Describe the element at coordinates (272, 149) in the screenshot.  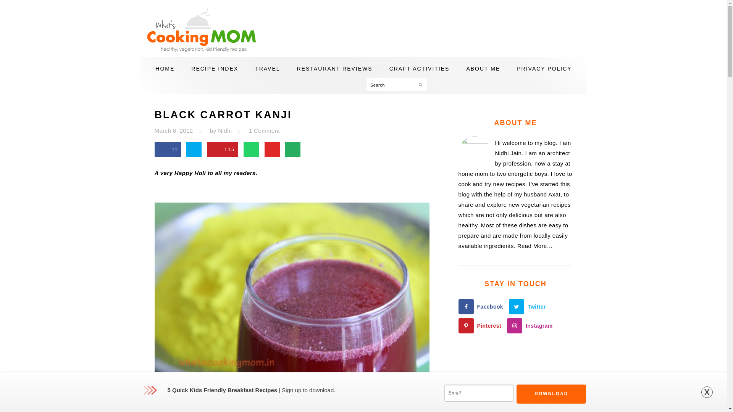
I see `Share on Flipboard` at that location.